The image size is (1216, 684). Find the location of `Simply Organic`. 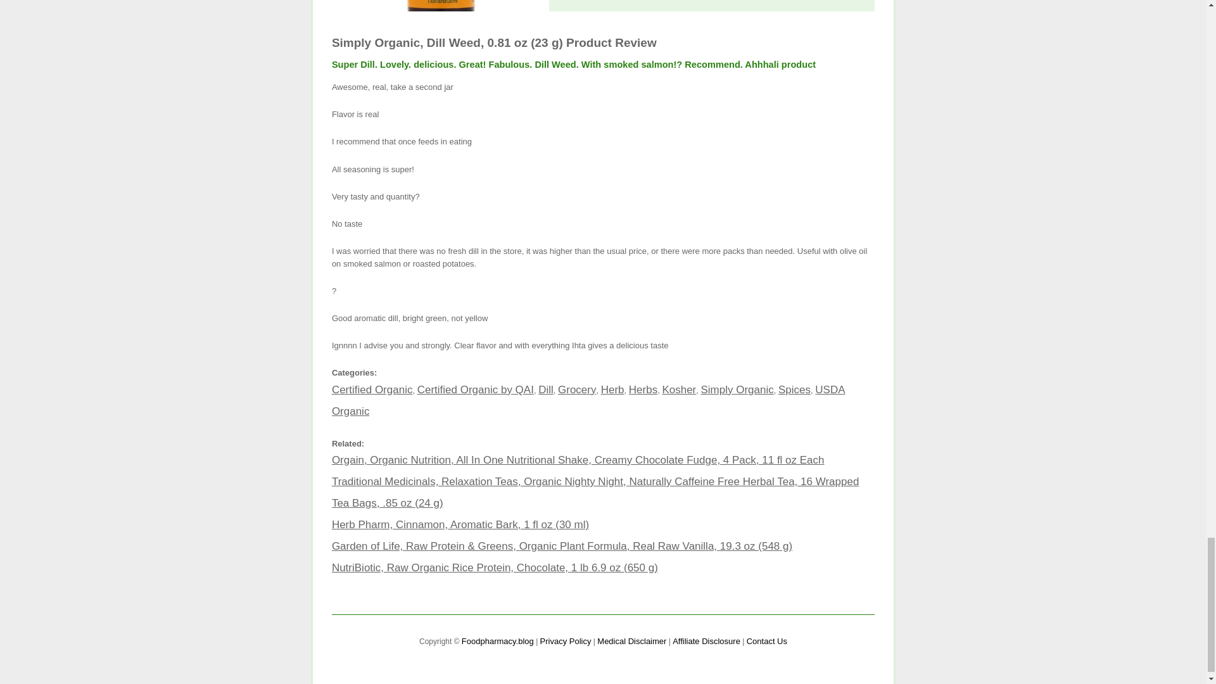

Simply Organic is located at coordinates (737, 389).